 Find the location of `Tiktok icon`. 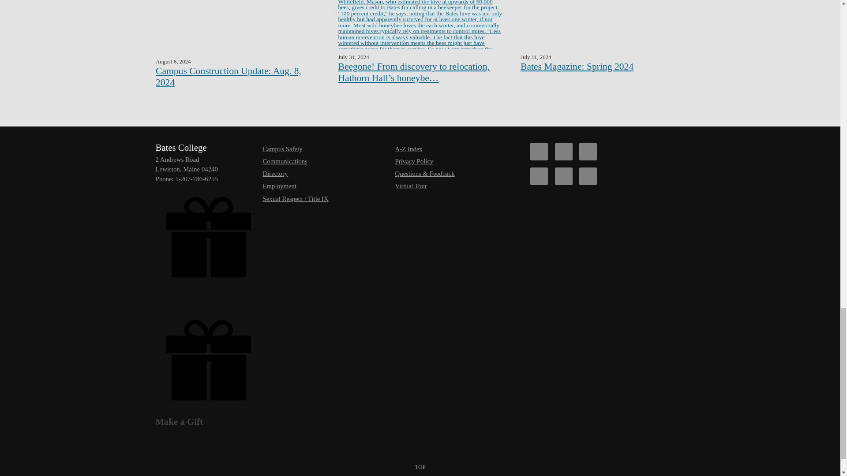

Tiktok icon is located at coordinates (588, 152).